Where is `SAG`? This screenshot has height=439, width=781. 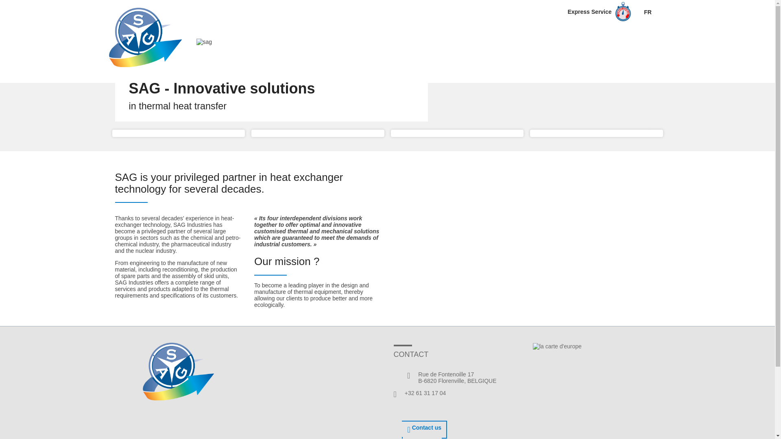
SAG is located at coordinates (178, 372).